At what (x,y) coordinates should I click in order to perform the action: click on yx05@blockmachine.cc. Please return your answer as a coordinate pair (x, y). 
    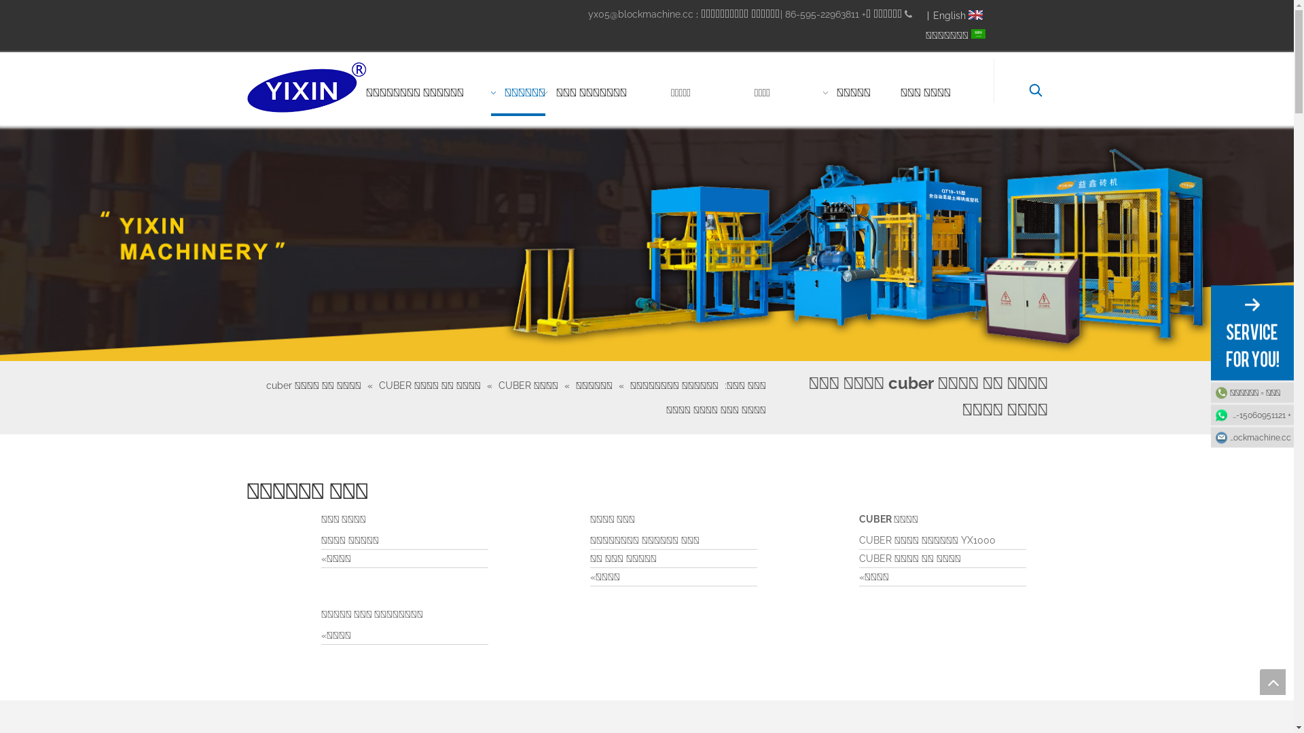
    Looking at the image, I should click on (1252, 438).